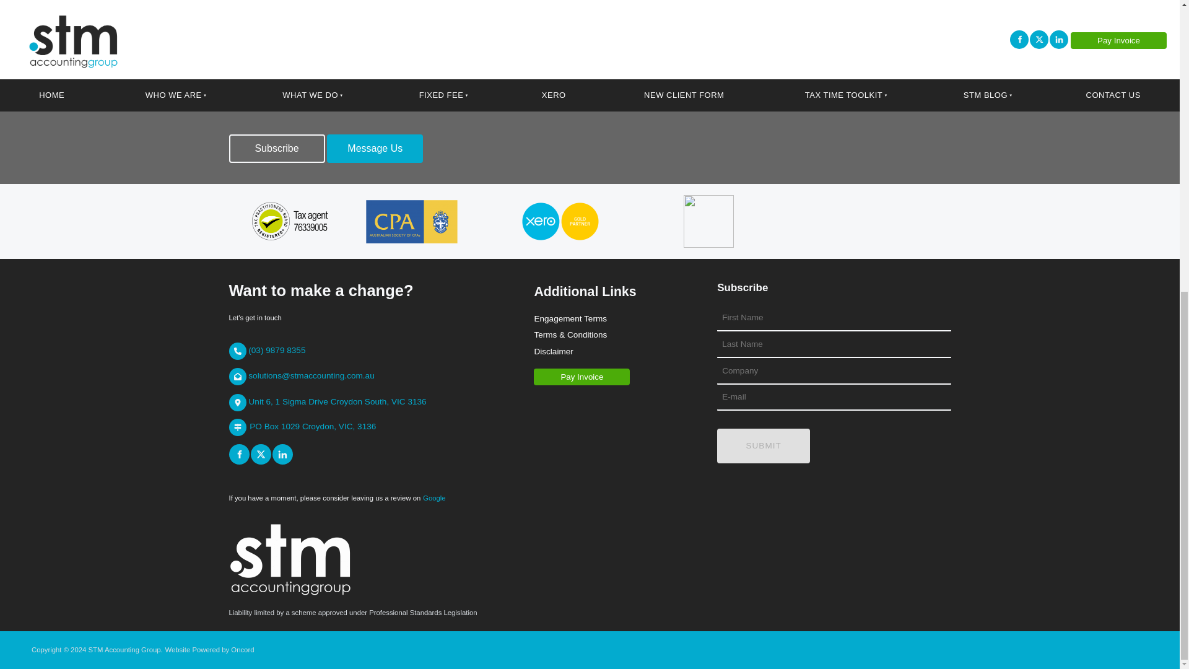  I want to click on Facebook, so click(239, 454).